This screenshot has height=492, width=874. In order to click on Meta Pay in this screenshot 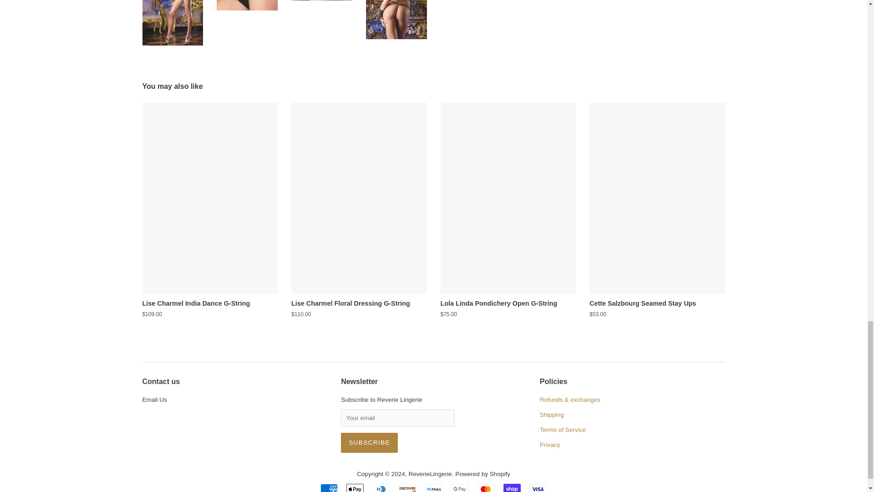, I will do `click(433, 487)`.